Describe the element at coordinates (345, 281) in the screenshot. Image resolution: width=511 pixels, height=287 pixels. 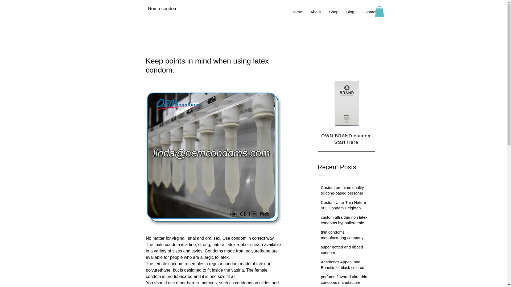
I see `perfume flavored ultra thin condoms manufacturer` at that location.